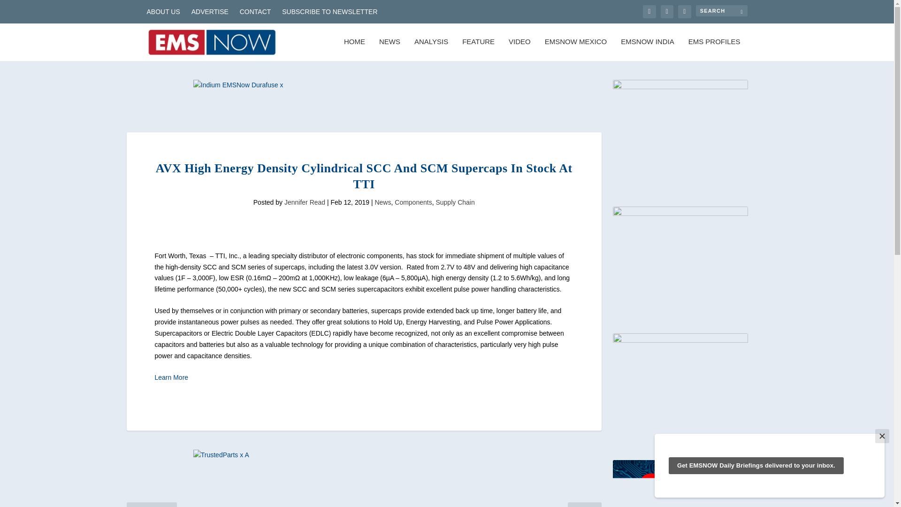  Describe the element at coordinates (576, 49) in the screenshot. I see `EMSNOW MEXICO` at that location.